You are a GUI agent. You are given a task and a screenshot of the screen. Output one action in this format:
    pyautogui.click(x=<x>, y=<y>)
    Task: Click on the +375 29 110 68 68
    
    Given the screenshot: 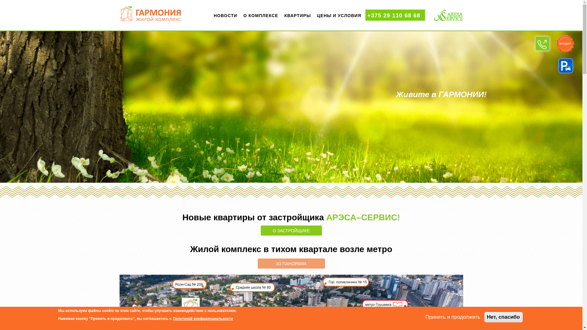 What is the action you would take?
    pyautogui.click(x=397, y=15)
    